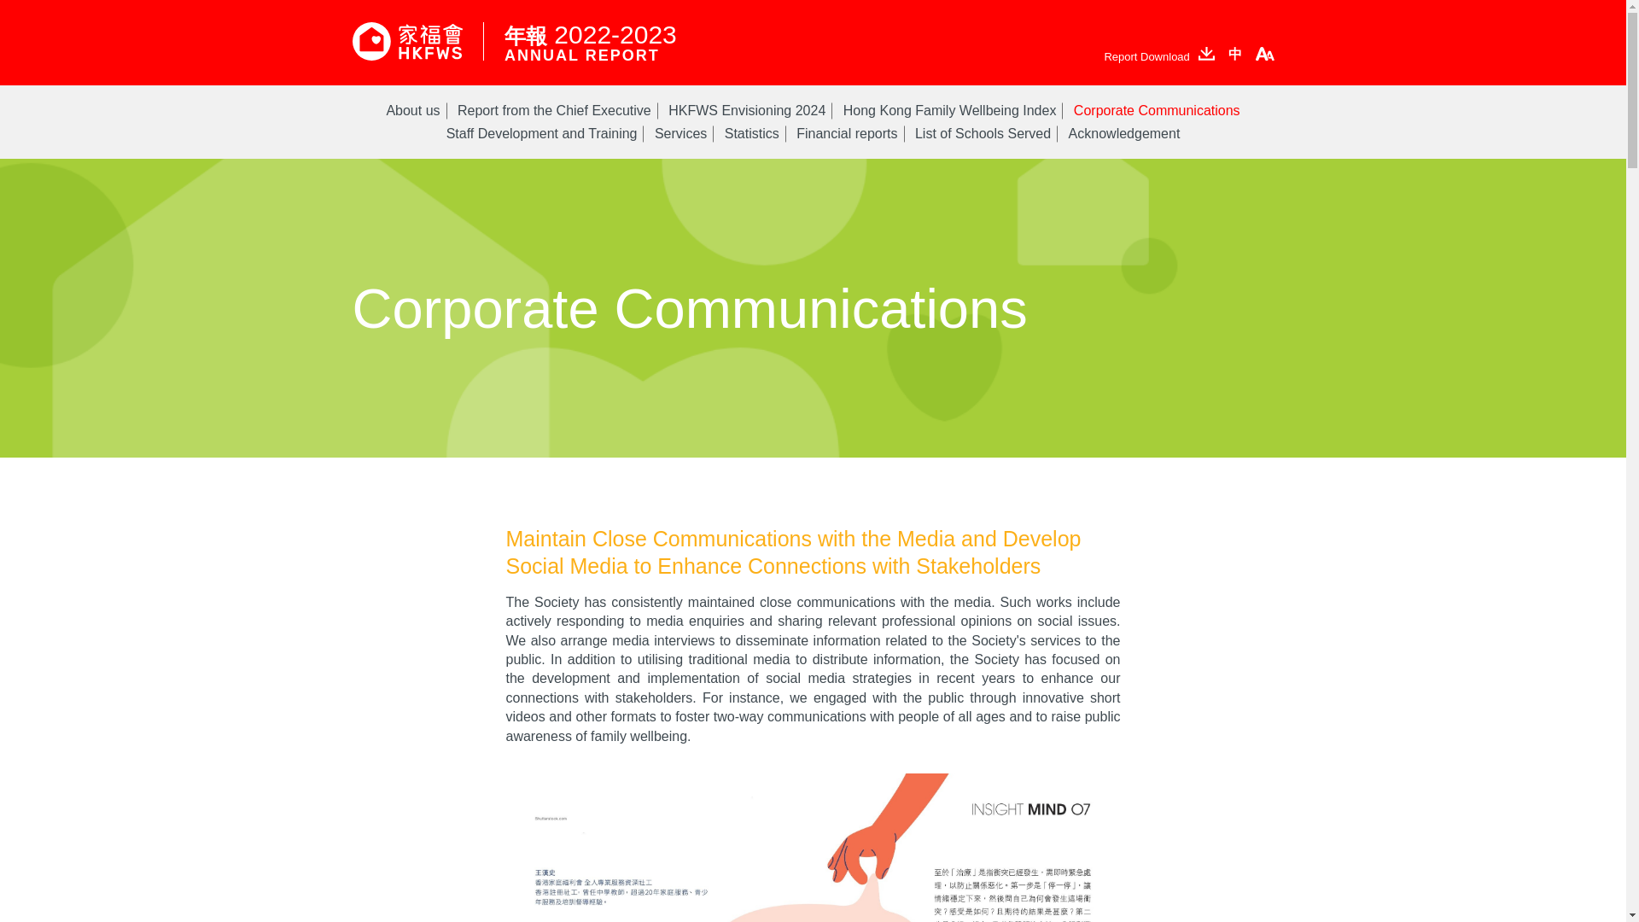 The image size is (1639, 922). What do you see at coordinates (1158, 55) in the screenshot?
I see `Report Download` at bounding box center [1158, 55].